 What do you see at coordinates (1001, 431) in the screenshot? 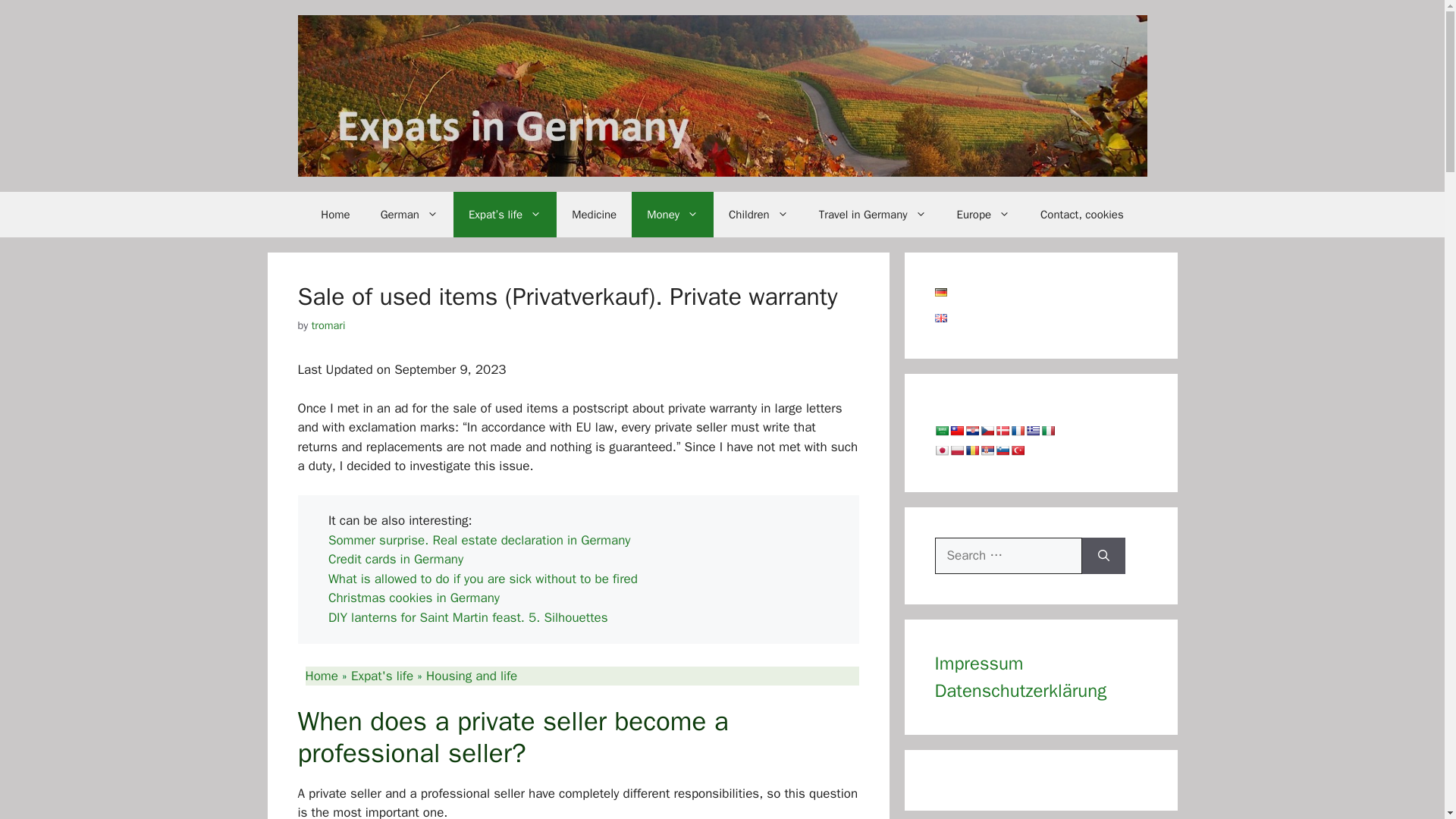
I see `Danish` at bounding box center [1001, 431].